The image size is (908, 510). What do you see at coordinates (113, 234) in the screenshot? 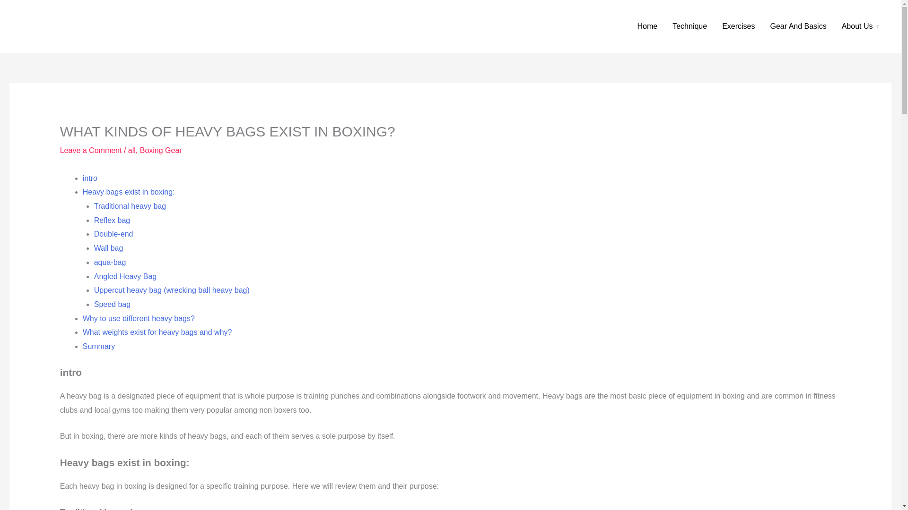
I see `Double-end` at bounding box center [113, 234].